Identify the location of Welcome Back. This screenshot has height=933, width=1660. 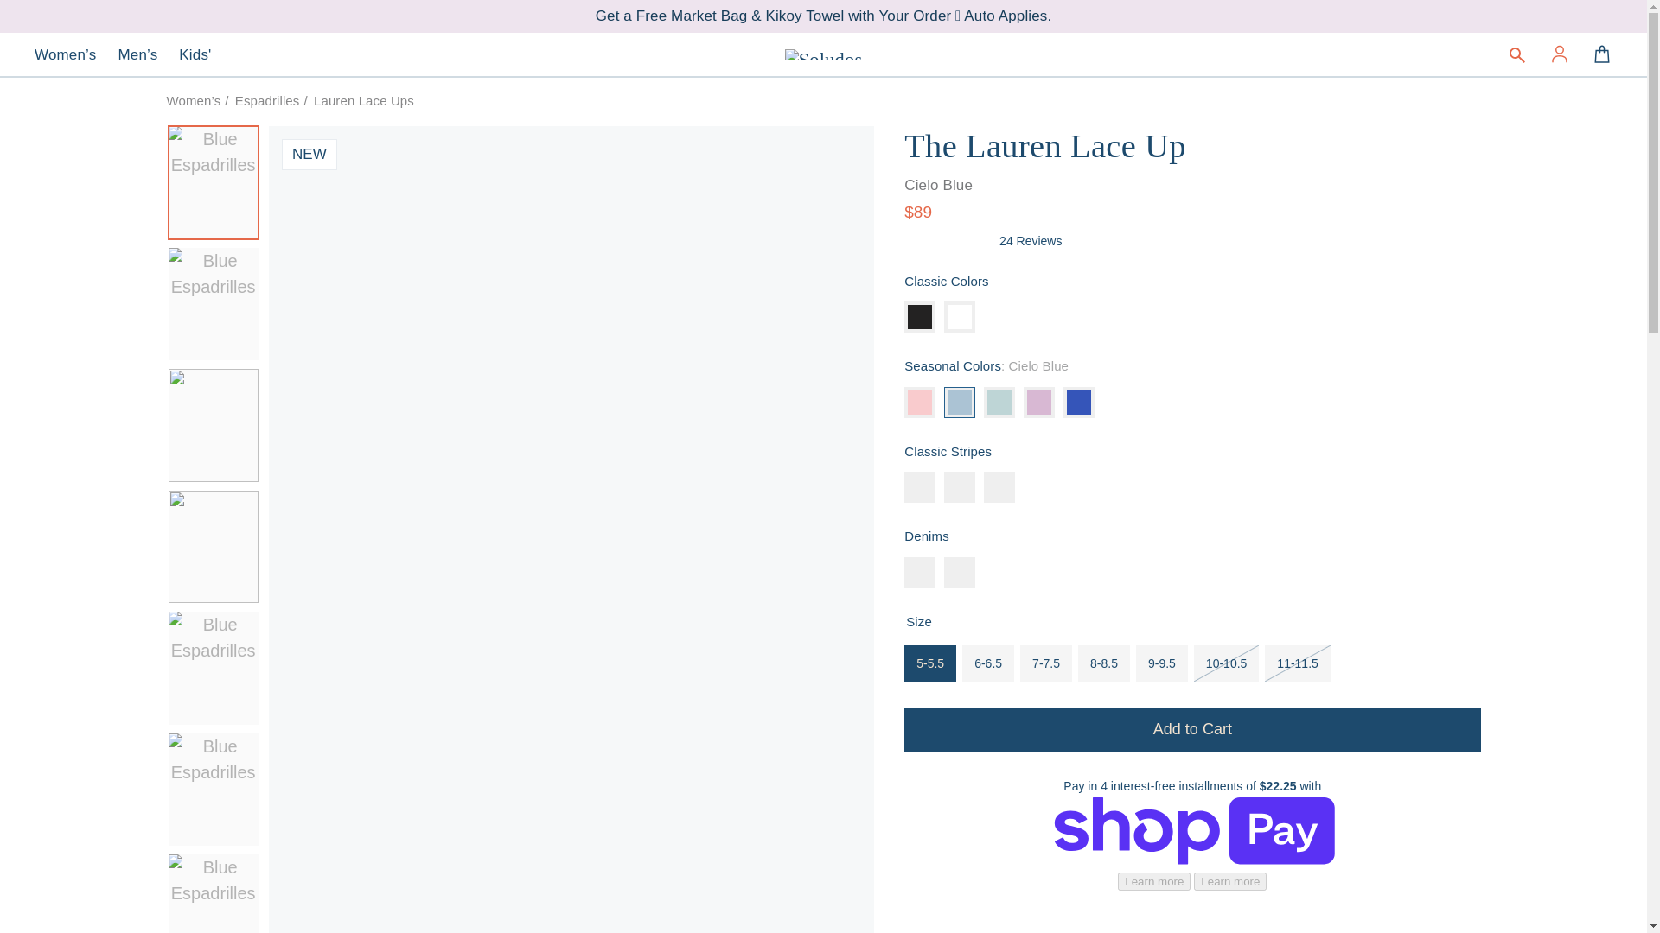
(1560, 54).